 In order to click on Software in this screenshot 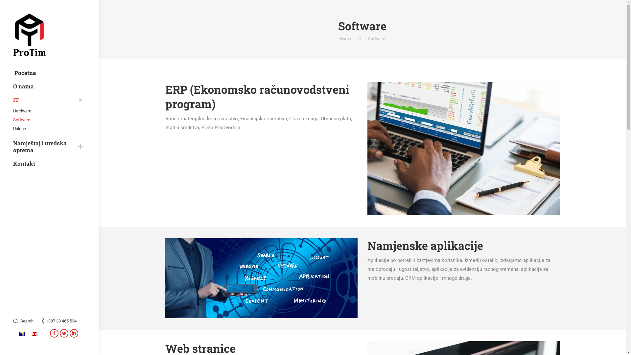, I will do `click(44, 120)`.